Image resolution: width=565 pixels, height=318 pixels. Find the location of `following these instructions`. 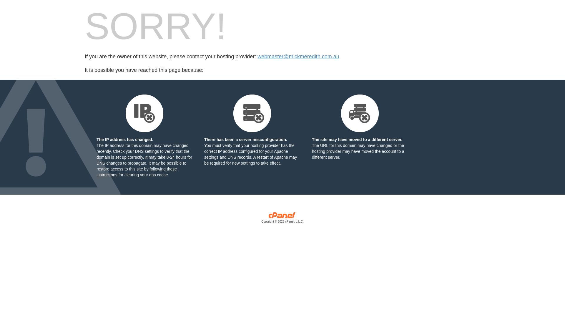

following these instructions is located at coordinates (137, 172).